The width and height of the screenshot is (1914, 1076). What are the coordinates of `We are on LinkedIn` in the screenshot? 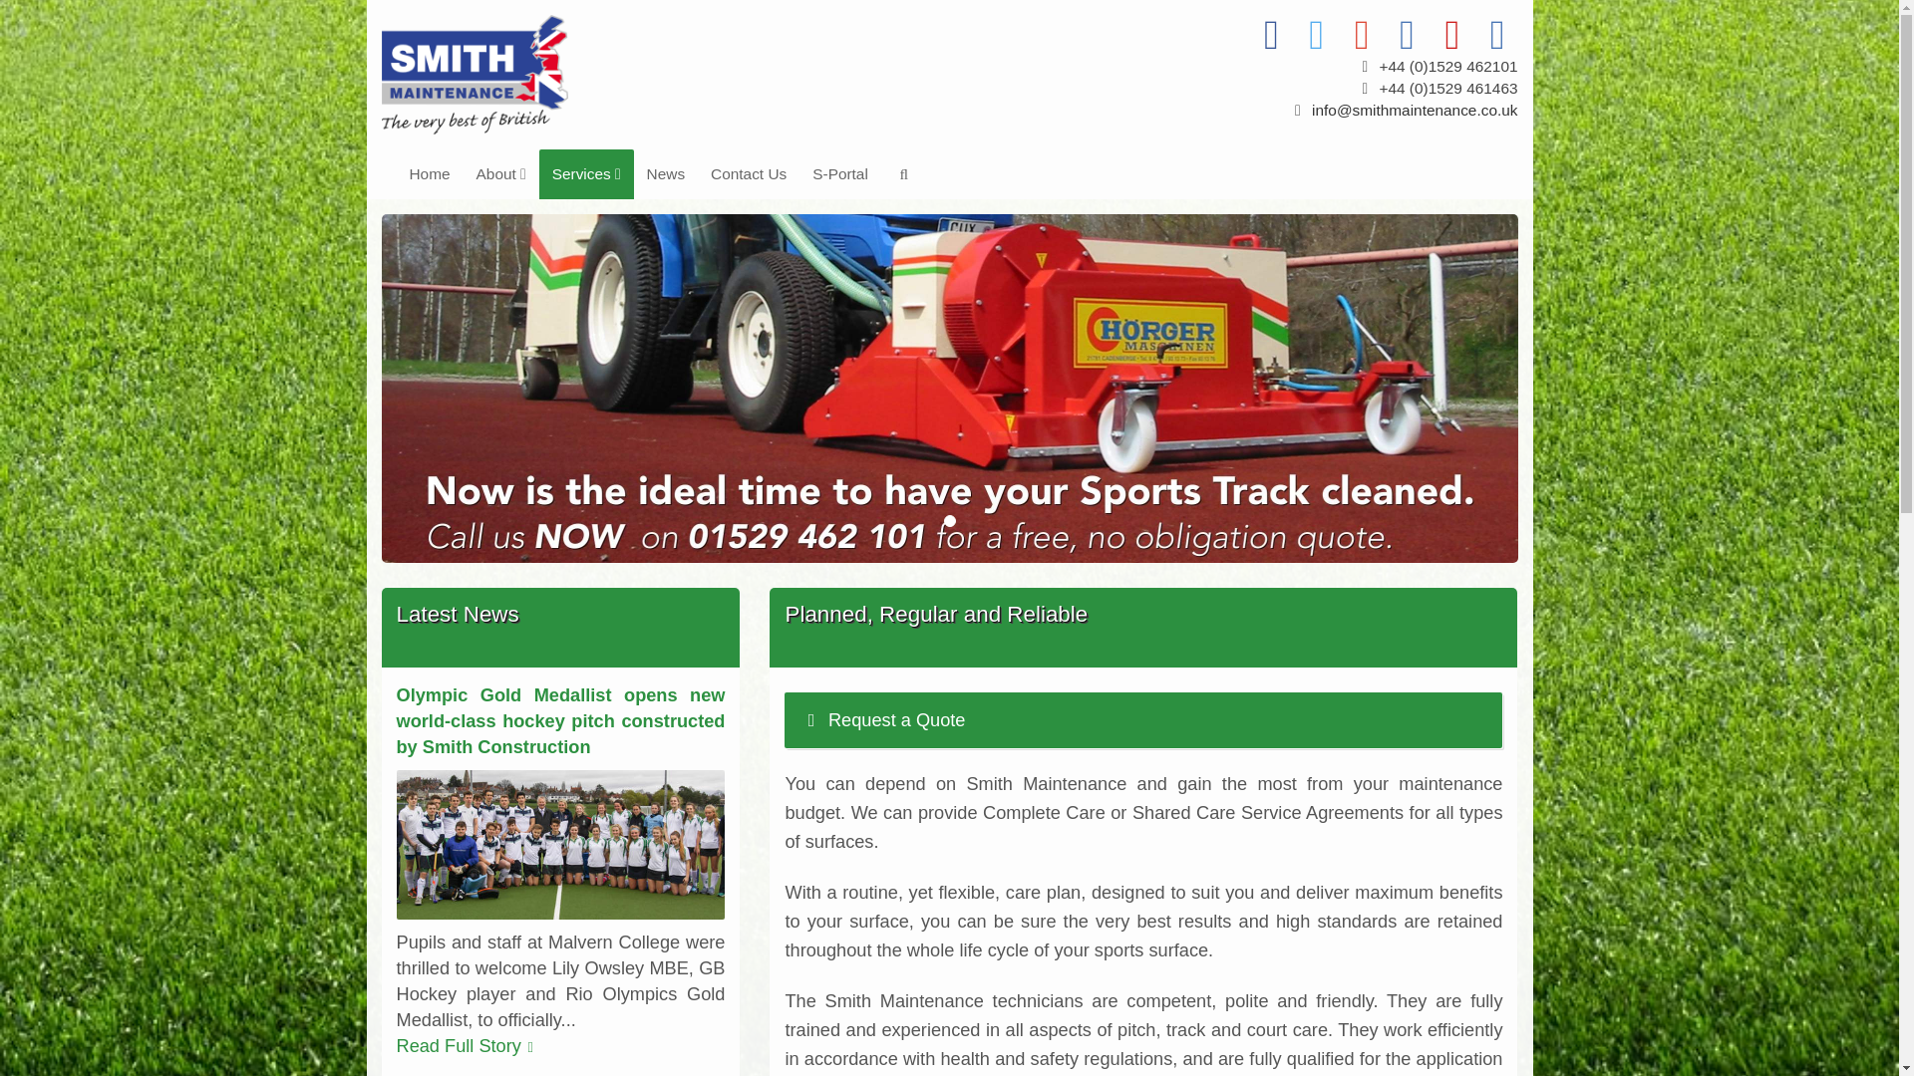 It's located at (1409, 34).